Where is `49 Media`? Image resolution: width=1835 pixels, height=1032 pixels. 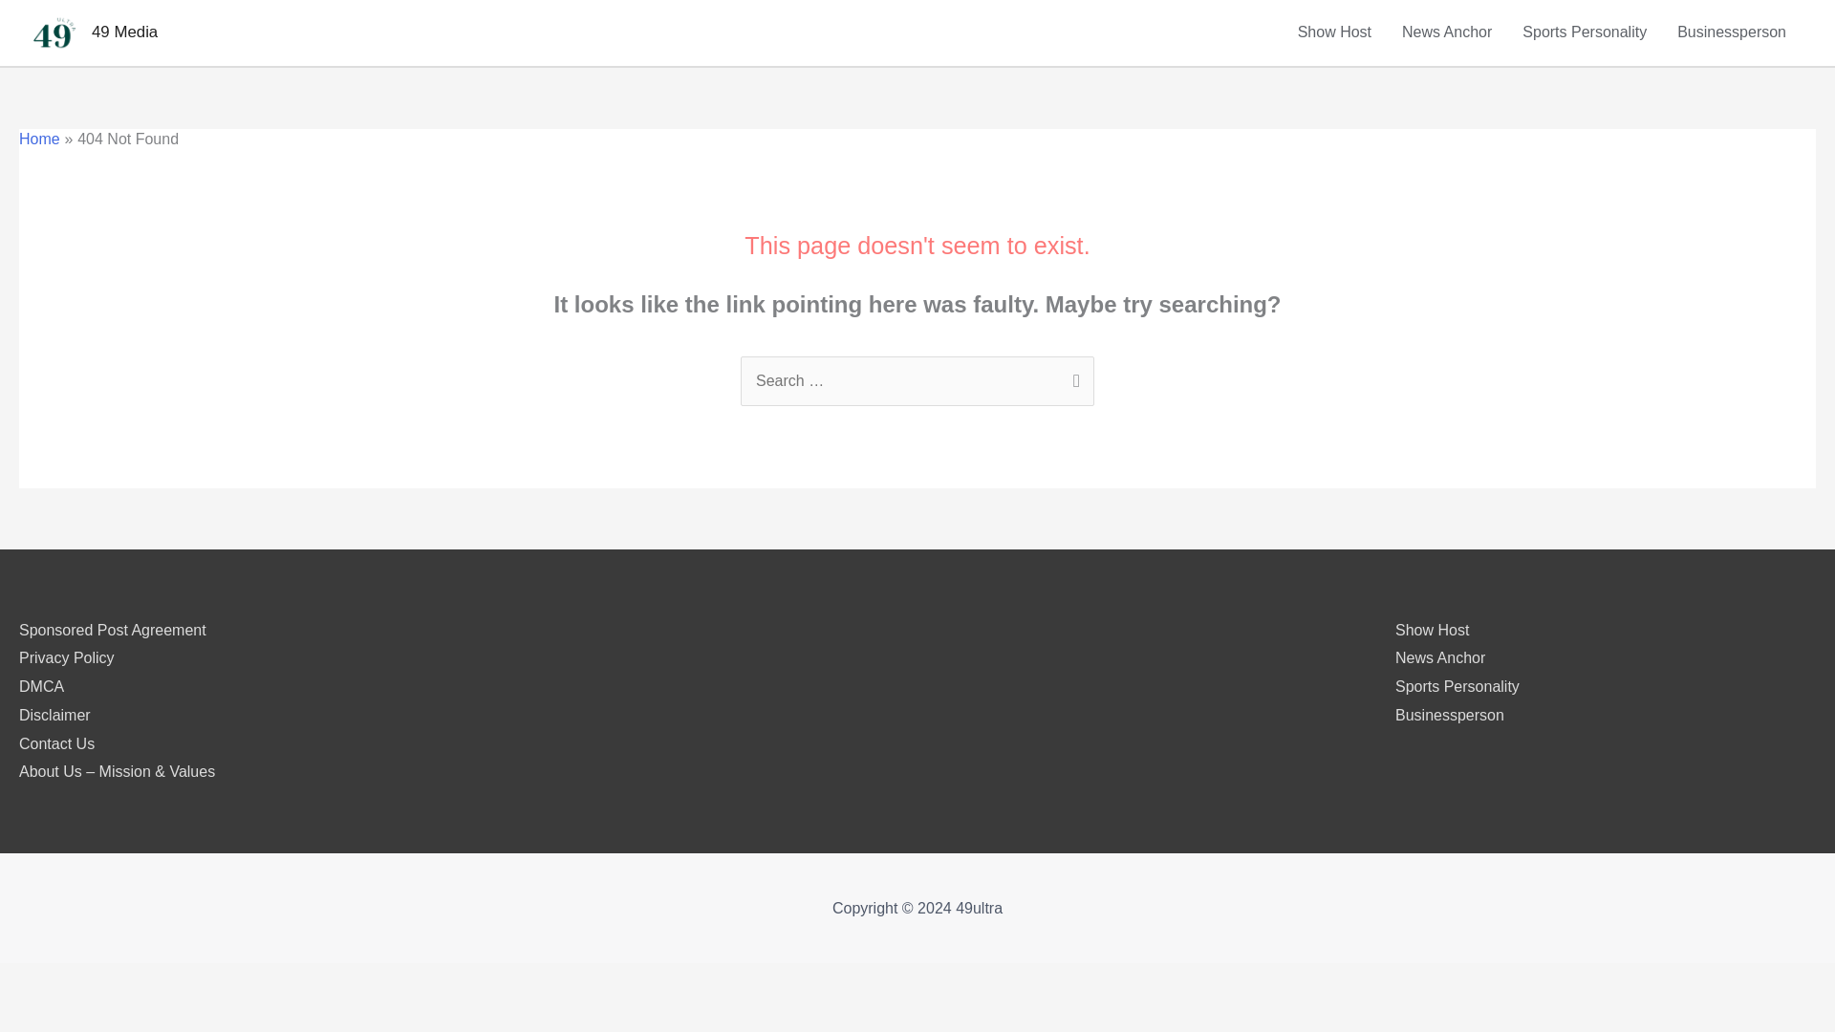
49 Media is located at coordinates (124, 32).